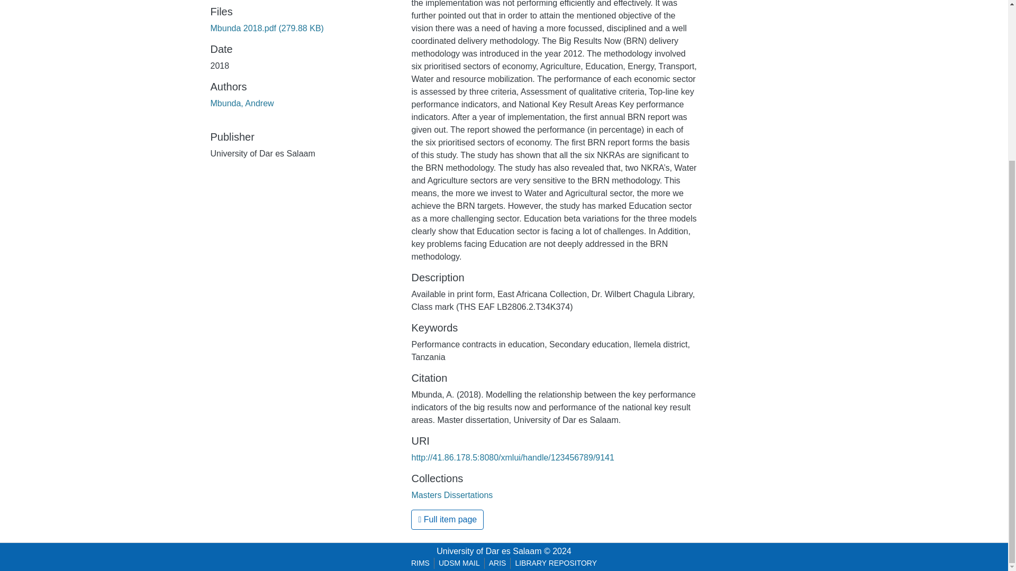 This screenshot has width=1016, height=571. What do you see at coordinates (452, 495) in the screenshot?
I see `Masters Dissertations` at bounding box center [452, 495].